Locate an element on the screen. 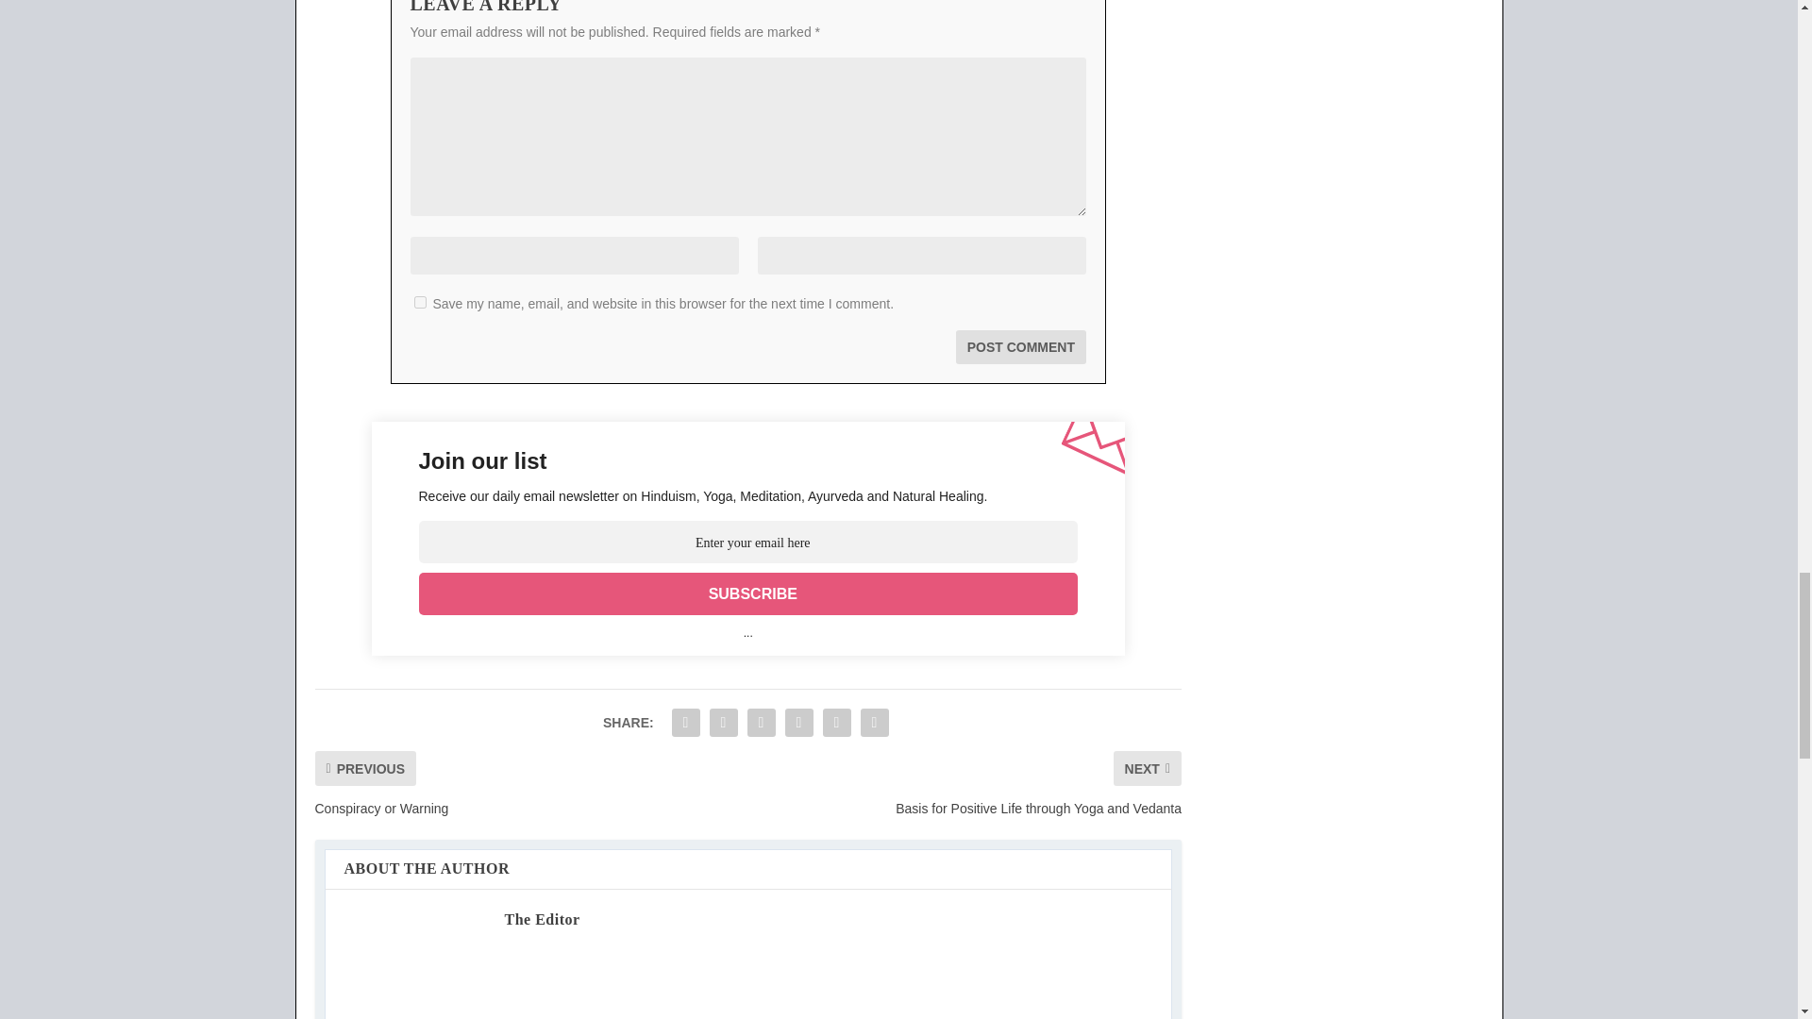 The width and height of the screenshot is (1812, 1019). Share "Pyorrhea: A Serious Dental Problem" via Facebook is located at coordinates (685, 723).